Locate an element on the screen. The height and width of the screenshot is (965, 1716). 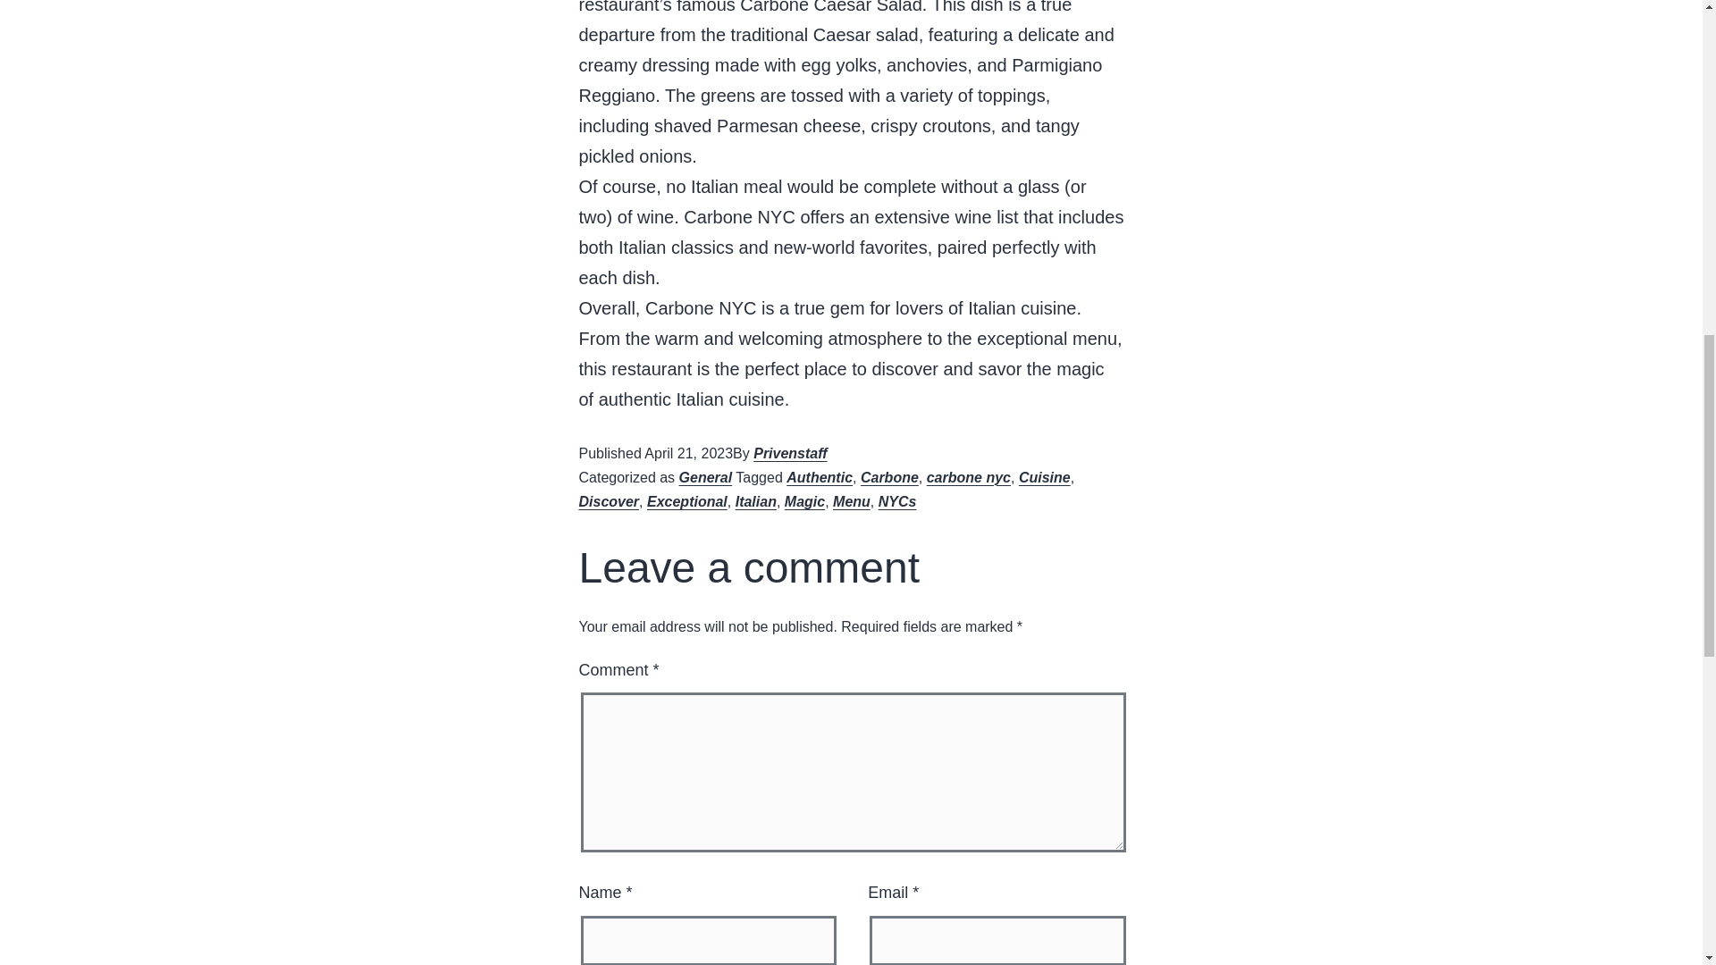
Italian is located at coordinates (756, 501).